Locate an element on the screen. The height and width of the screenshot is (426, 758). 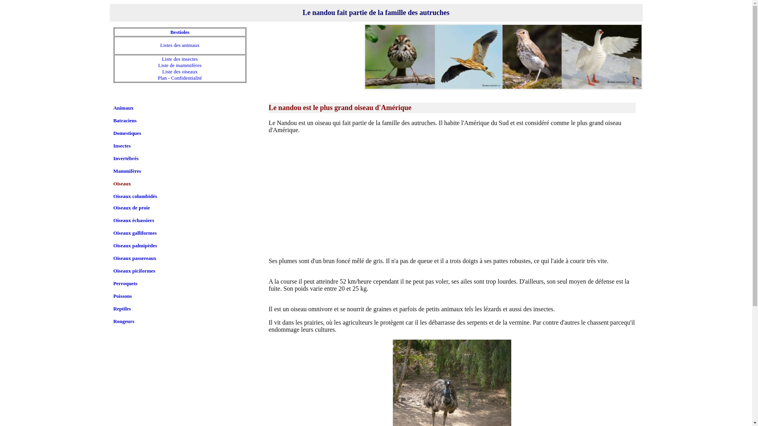
Domestiques is located at coordinates (127, 133).